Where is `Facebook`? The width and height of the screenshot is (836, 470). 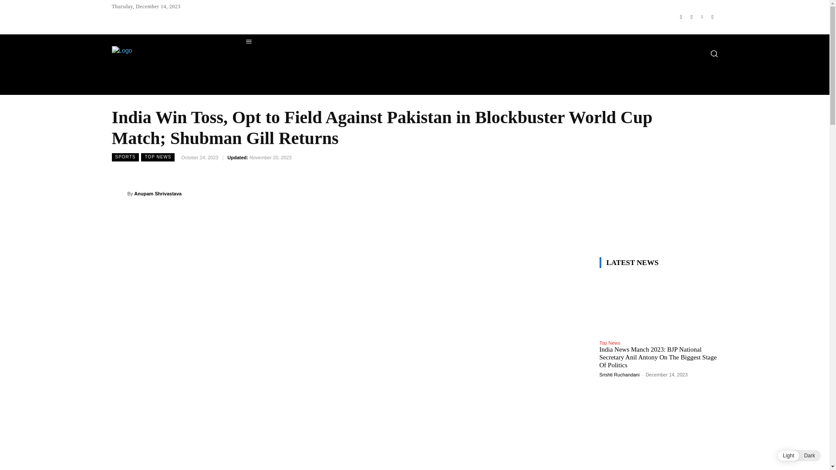
Facebook is located at coordinates (681, 17).